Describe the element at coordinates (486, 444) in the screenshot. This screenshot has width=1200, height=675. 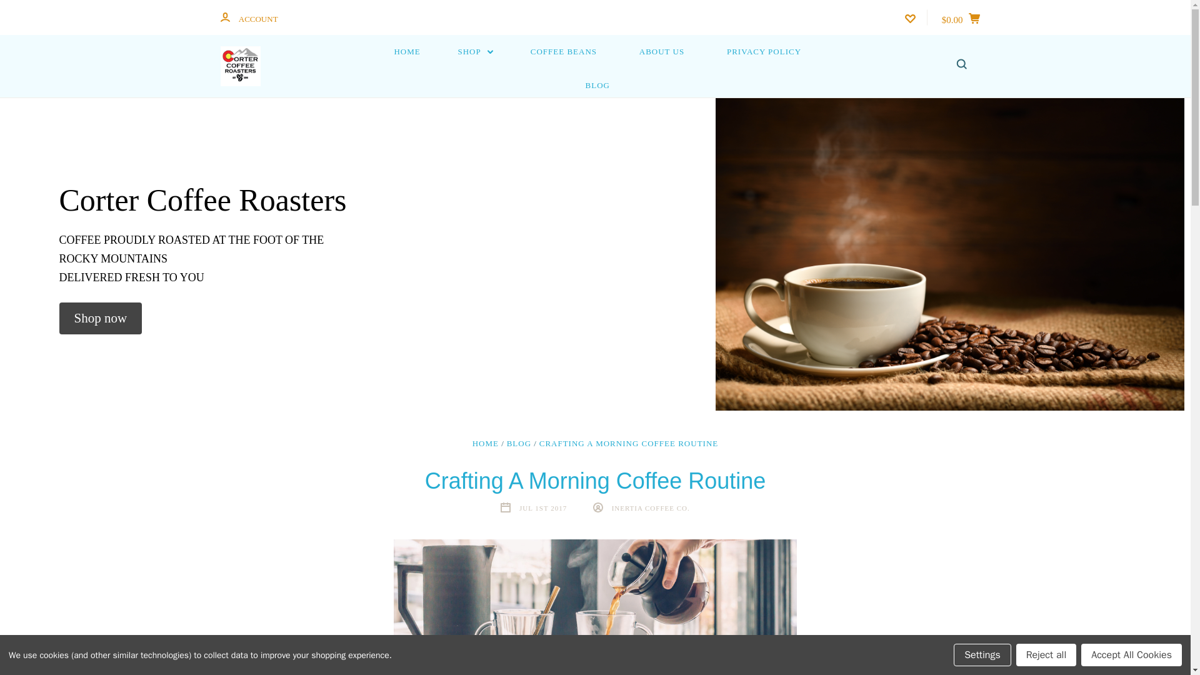
I see `HOME` at that location.